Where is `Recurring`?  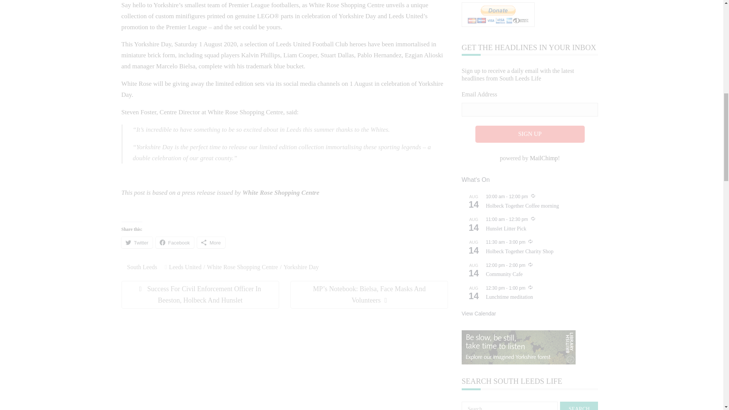
Recurring is located at coordinates (530, 265).